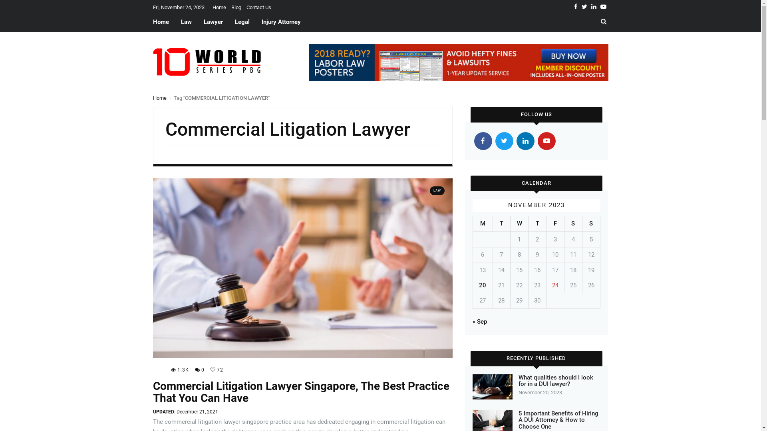 This screenshot has height=431, width=767. Describe the element at coordinates (209, 62) in the screenshot. I see `Law topics of your choice` at that location.